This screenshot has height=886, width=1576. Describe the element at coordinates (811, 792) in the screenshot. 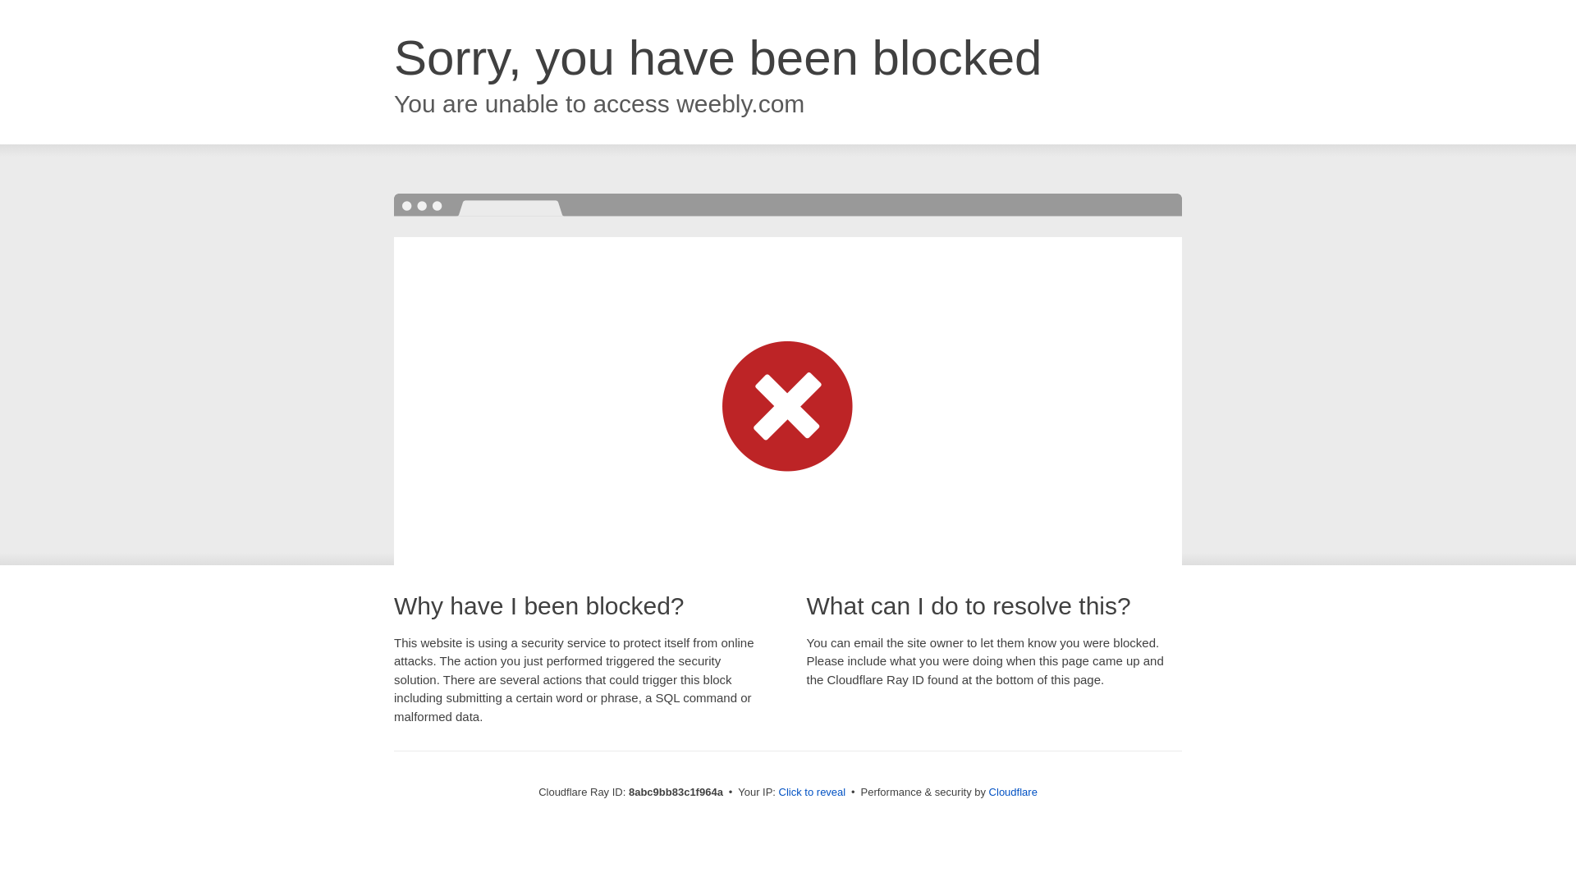

I see `Click to reveal` at that location.